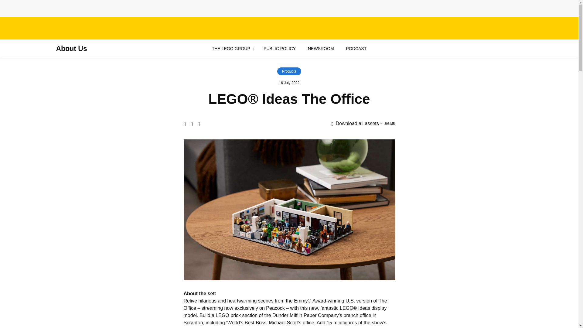  I want to click on THE LEGO GROUP, so click(231, 49).